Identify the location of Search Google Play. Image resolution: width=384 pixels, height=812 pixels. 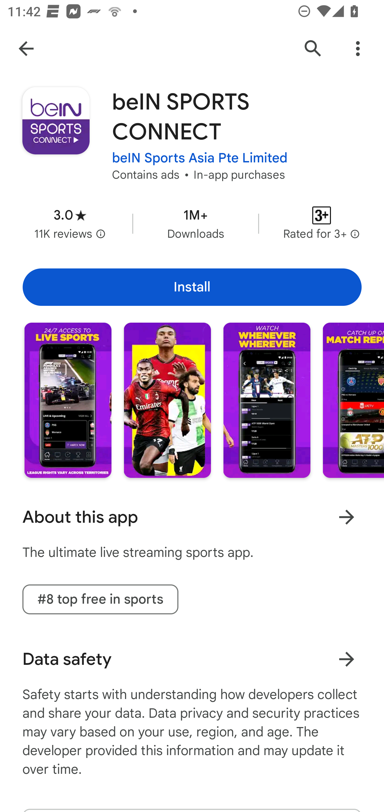
(313, 49).